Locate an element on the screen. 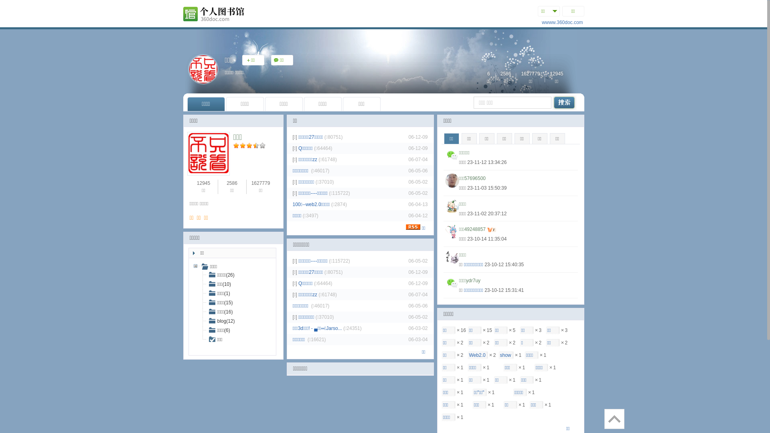 The height and width of the screenshot is (433, 770). blog(12) is located at coordinates (222, 321).